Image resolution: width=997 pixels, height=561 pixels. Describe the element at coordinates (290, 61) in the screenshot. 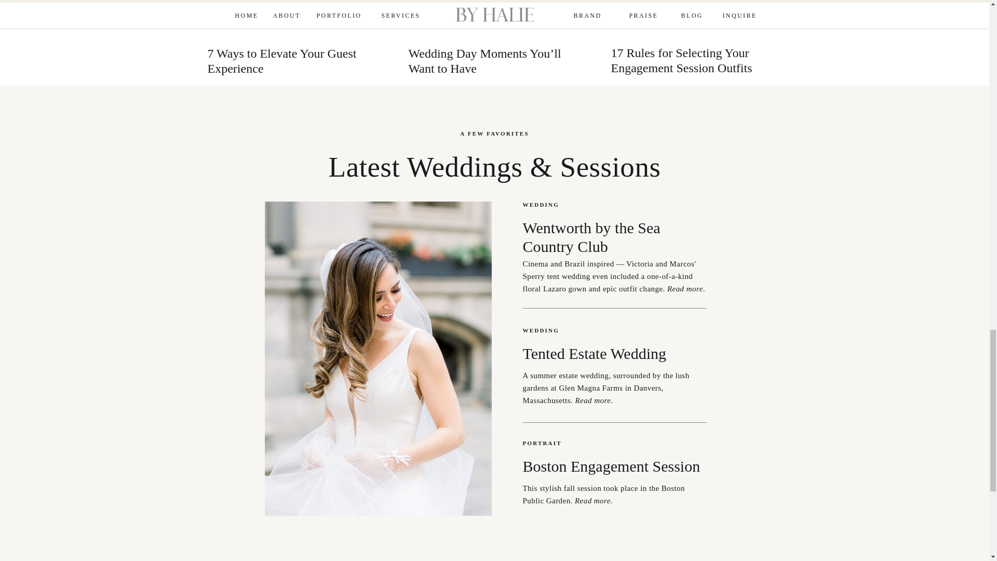

I see `7 Ways to Elevate Your Guest Experience` at that location.